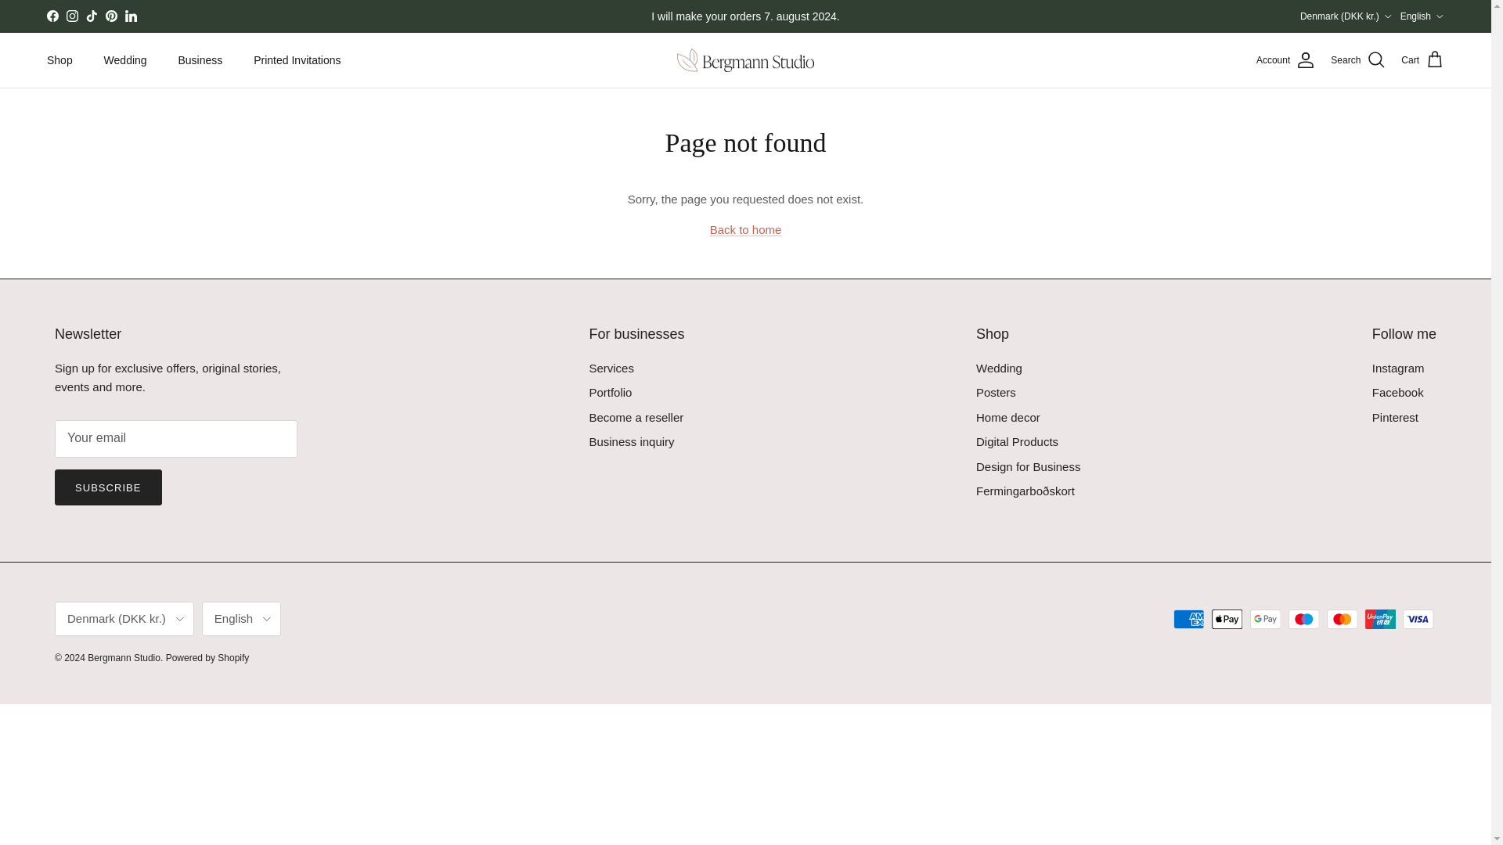 Image resolution: width=1503 pixels, height=845 pixels. What do you see at coordinates (1380, 618) in the screenshot?
I see `Union Pay` at bounding box center [1380, 618].